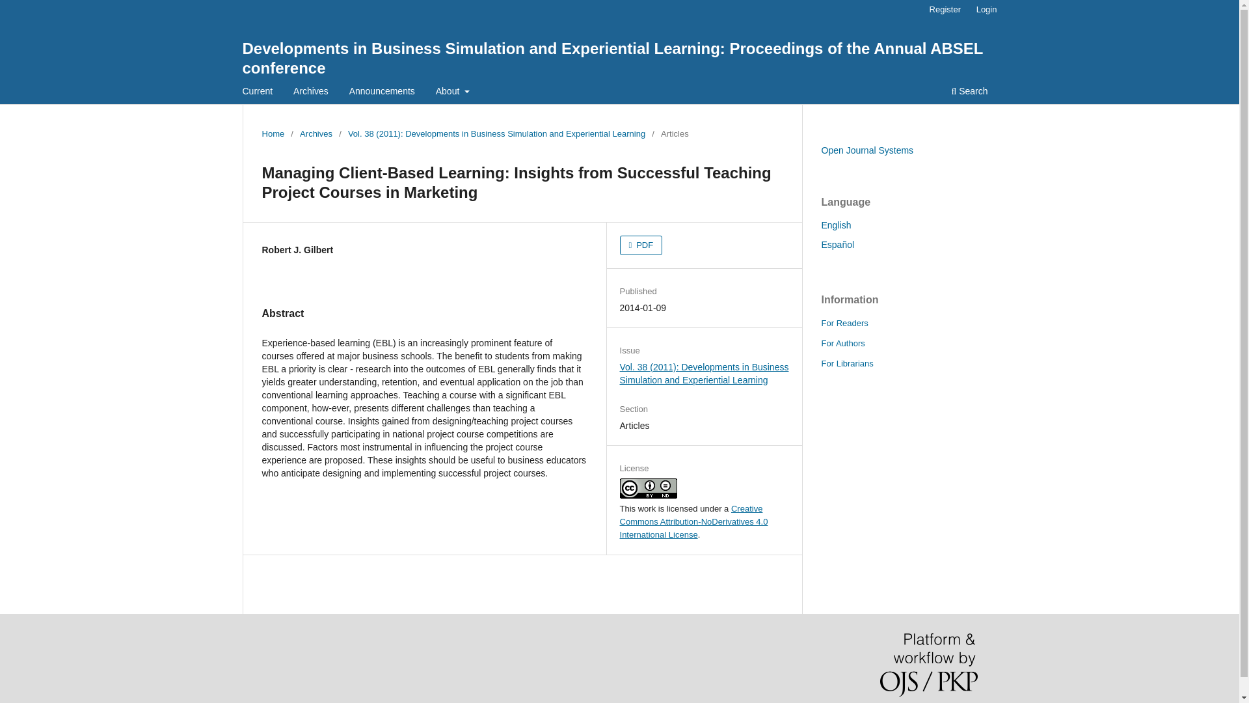 This screenshot has height=703, width=1249. Describe the element at coordinates (382, 92) in the screenshot. I see `Announcements` at that location.